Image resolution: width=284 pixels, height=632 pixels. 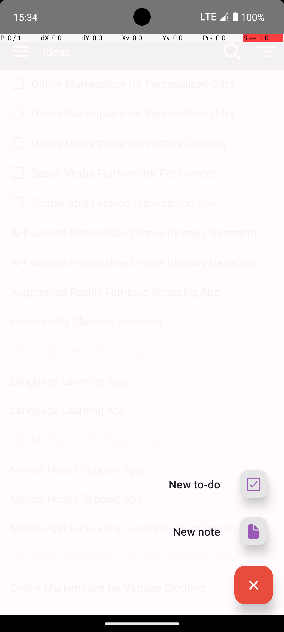 What do you see at coordinates (16, 144) in the screenshot?
I see `to-do: Online Marketplace for Vintage Clothing` at bounding box center [16, 144].